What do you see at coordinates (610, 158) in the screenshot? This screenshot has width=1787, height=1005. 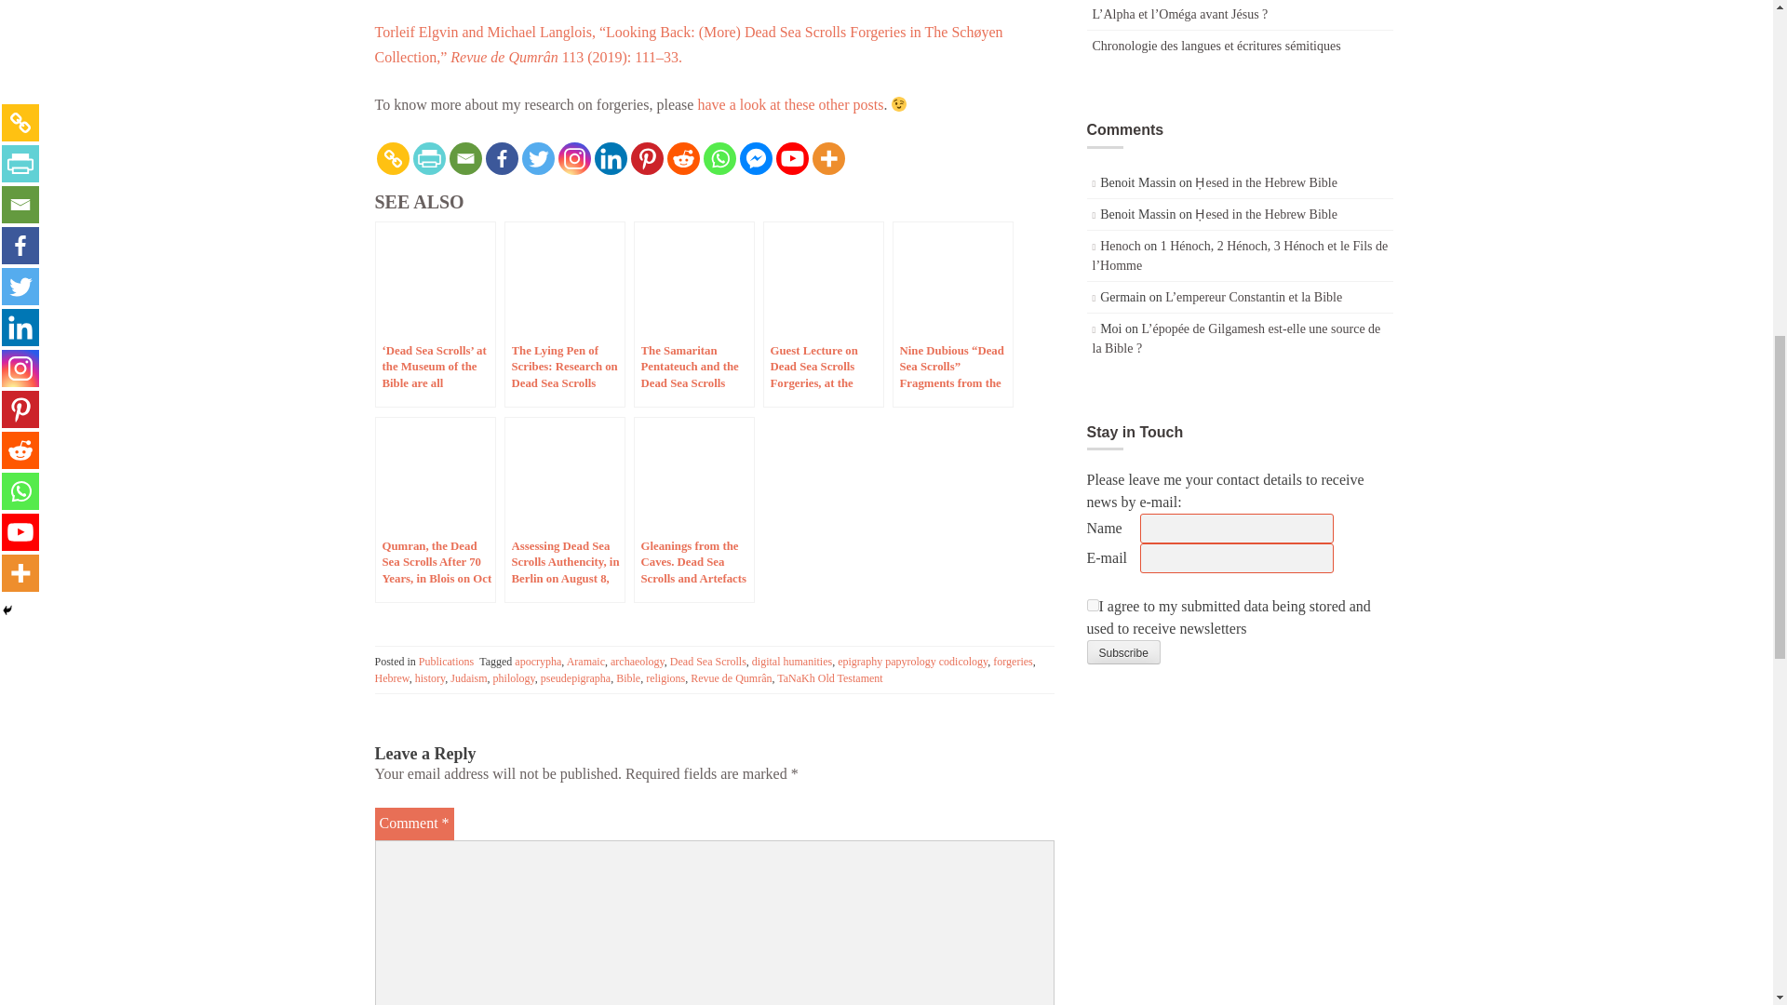 I see `Linkedin` at bounding box center [610, 158].